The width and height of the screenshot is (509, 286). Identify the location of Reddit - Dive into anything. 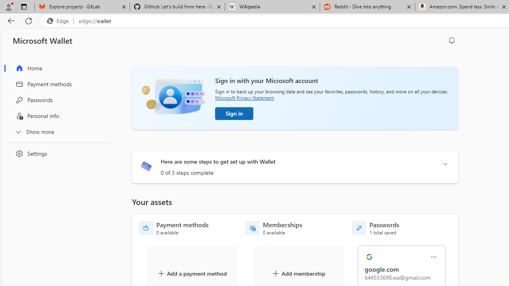
(367, 7).